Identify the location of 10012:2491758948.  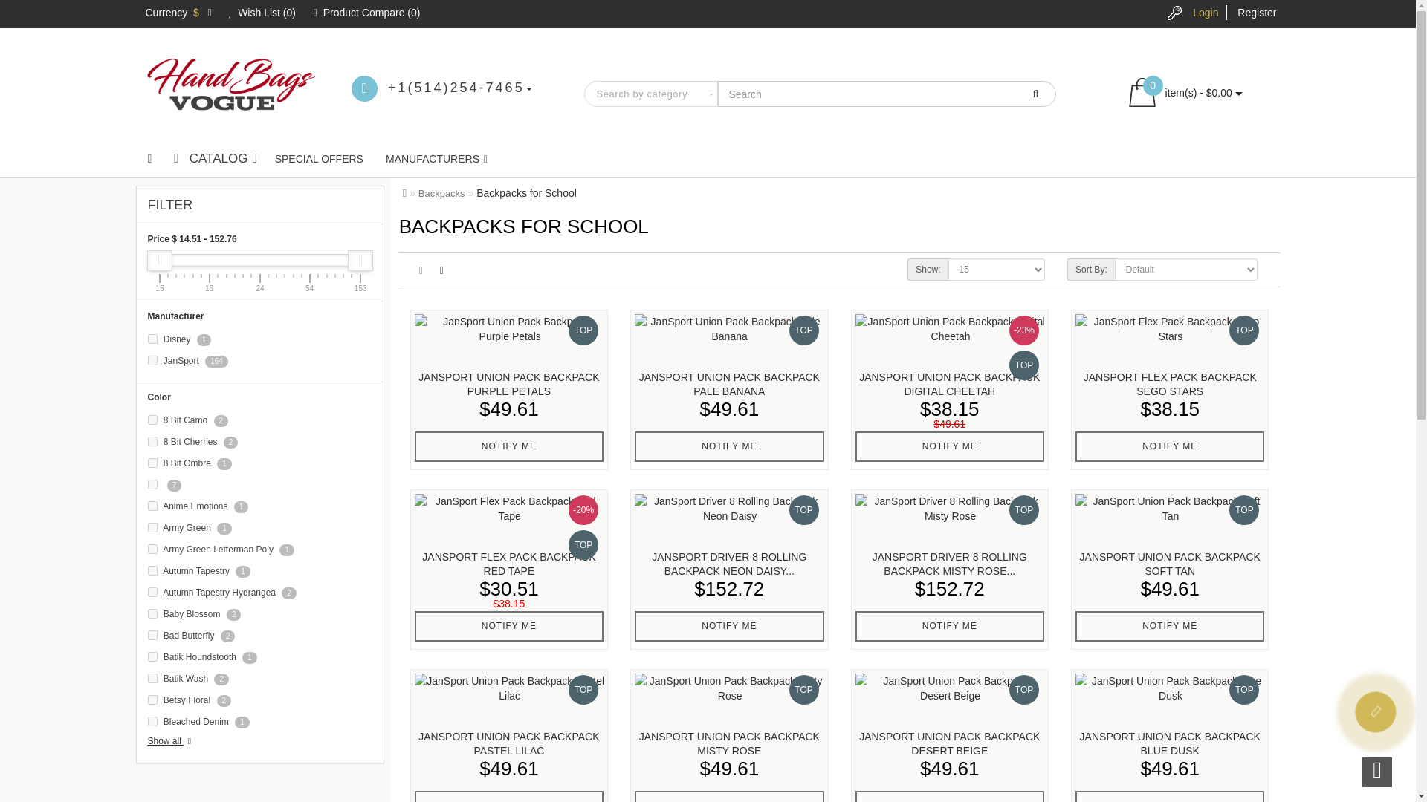
(152, 420).